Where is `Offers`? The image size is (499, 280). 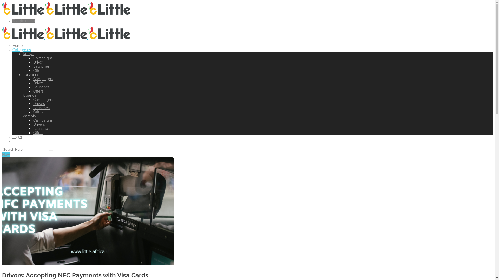
Offers is located at coordinates (38, 133).